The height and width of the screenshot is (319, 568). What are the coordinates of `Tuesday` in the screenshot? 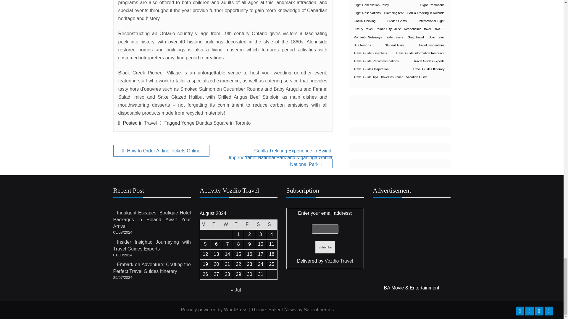 It's located at (216, 224).